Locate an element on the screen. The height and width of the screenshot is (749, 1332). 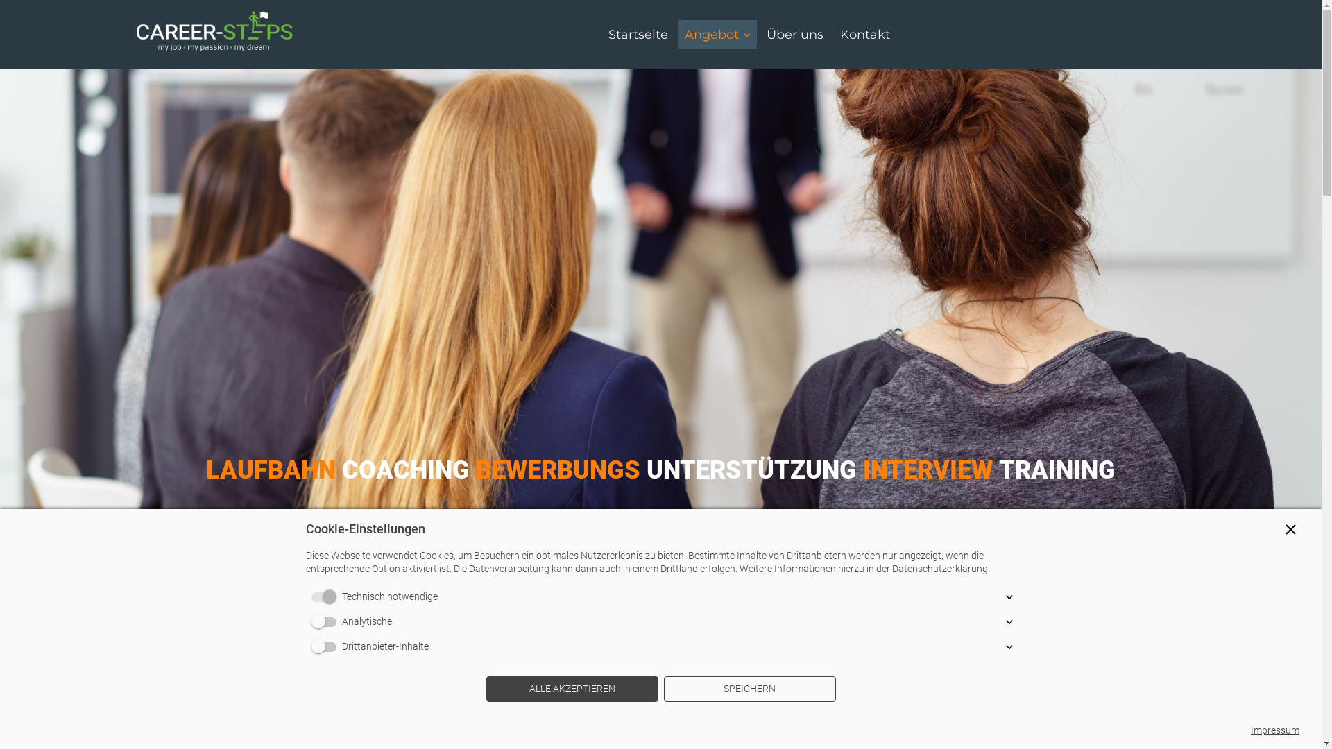
Angebot is located at coordinates (717, 35).